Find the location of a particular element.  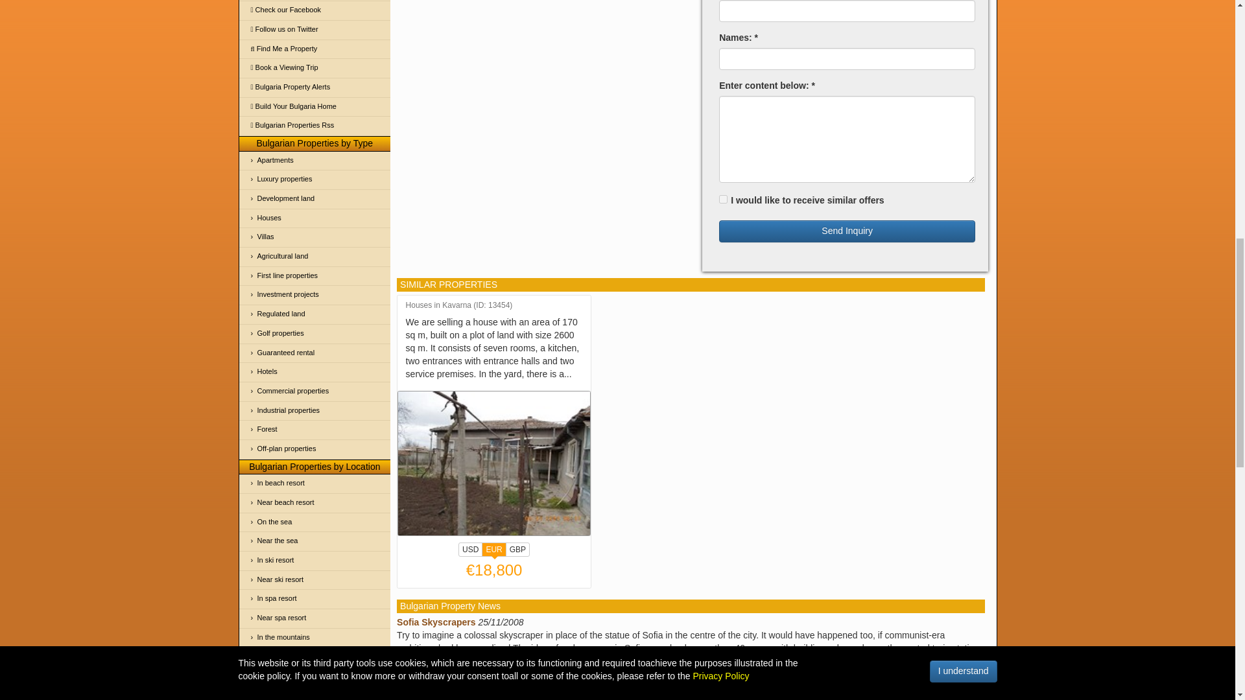

Follow us on Twitter is located at coordinates (314, 30).